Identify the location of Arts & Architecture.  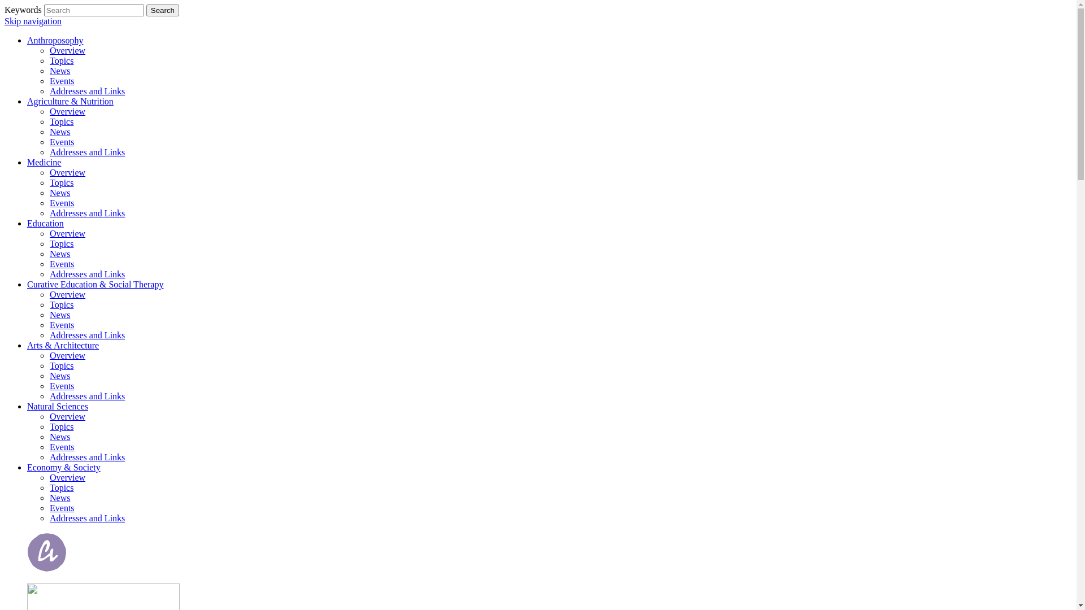
(63, 346).